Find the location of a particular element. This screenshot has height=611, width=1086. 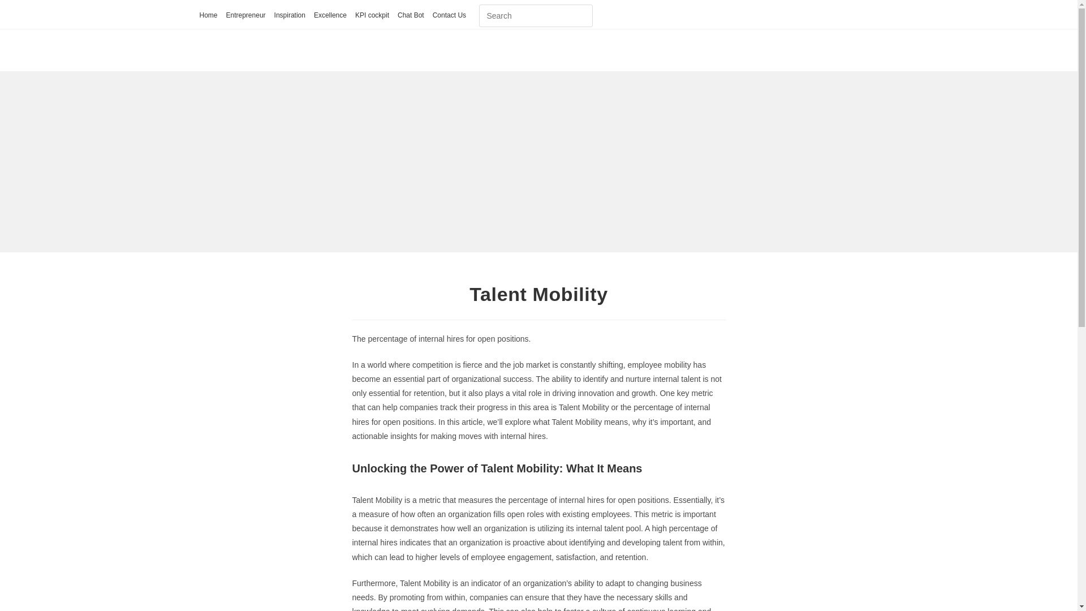

Contact Us is located at coordinates (449, 16).